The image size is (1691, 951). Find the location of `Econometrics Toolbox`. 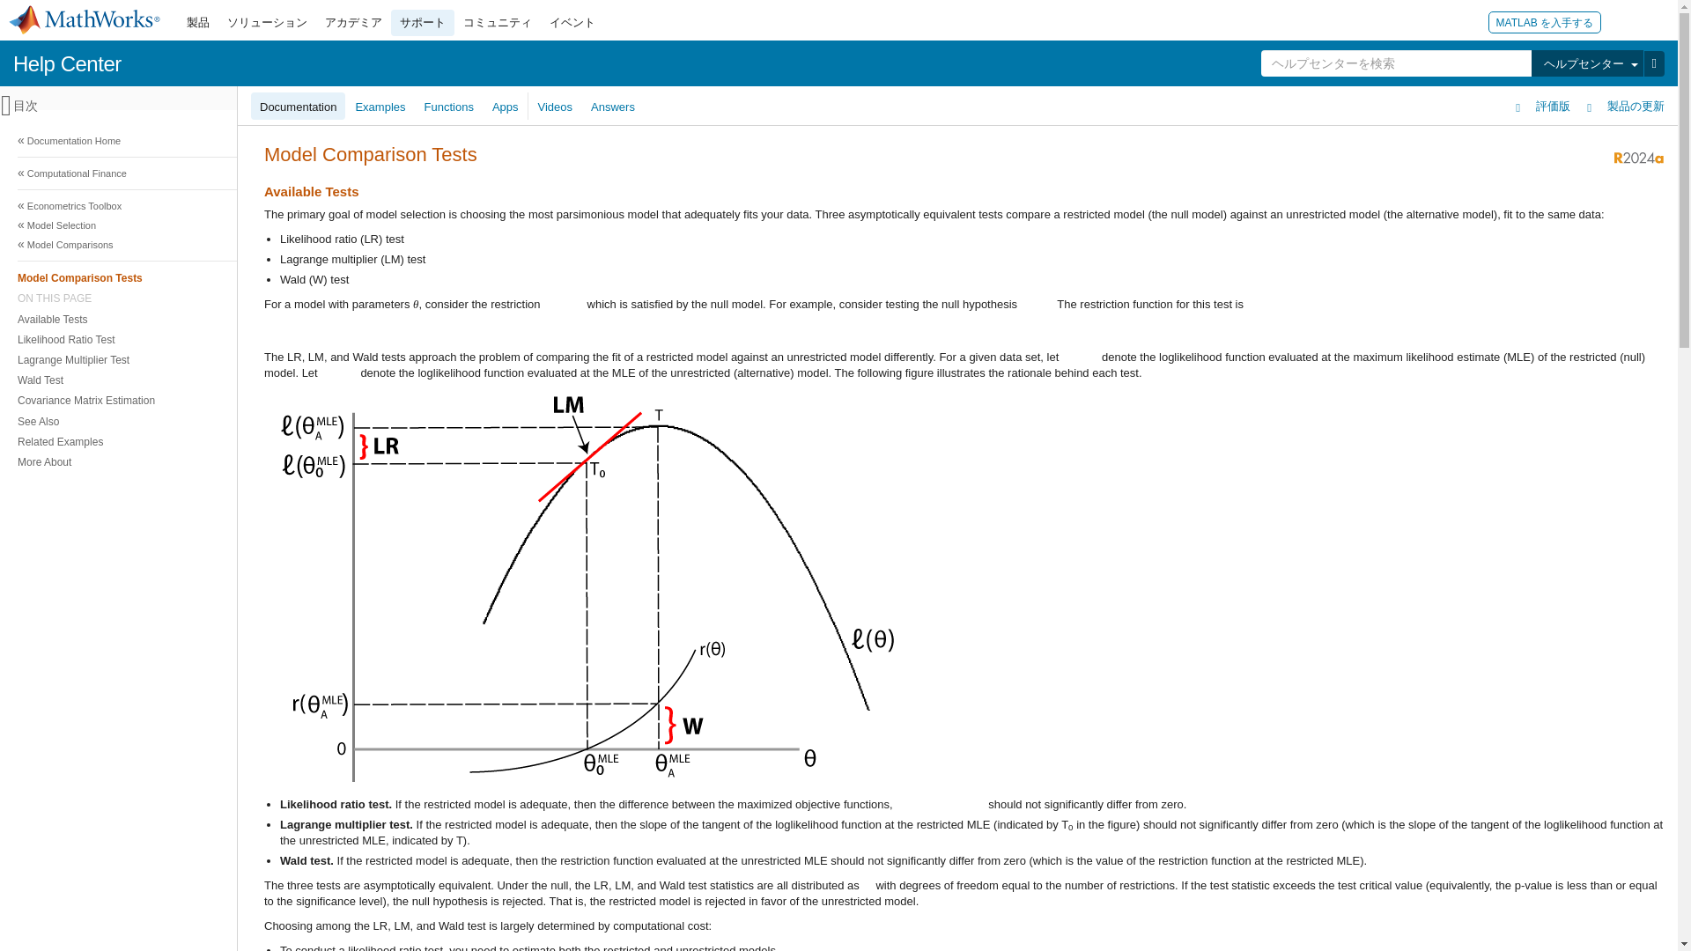

Econometrics Toolbox is located at coordinates (837, 206).